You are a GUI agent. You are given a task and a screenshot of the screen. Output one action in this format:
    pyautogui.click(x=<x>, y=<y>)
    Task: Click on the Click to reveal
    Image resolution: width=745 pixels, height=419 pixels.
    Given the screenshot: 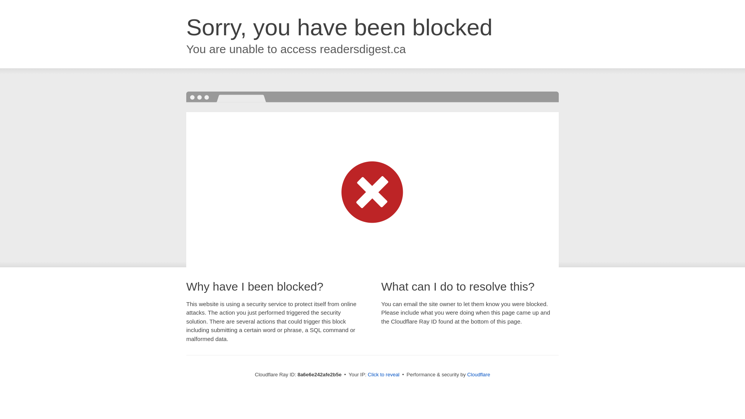 What is the action you would take?
    pyautogui.click(x=383, y=375)
    